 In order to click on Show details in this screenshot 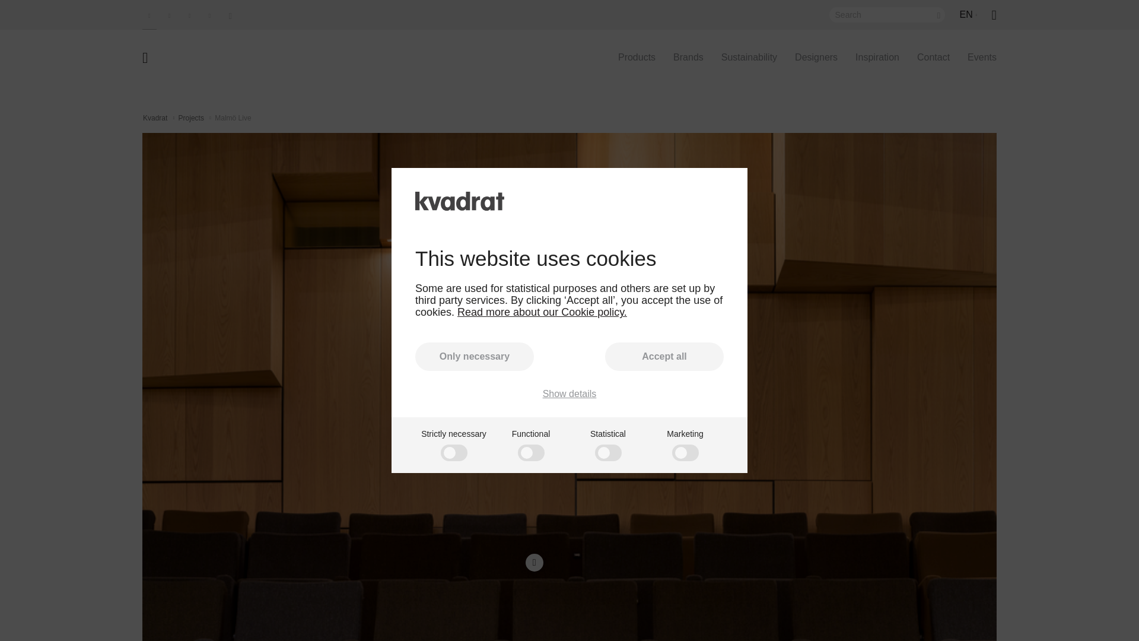, I will do `click(569, 394)`.